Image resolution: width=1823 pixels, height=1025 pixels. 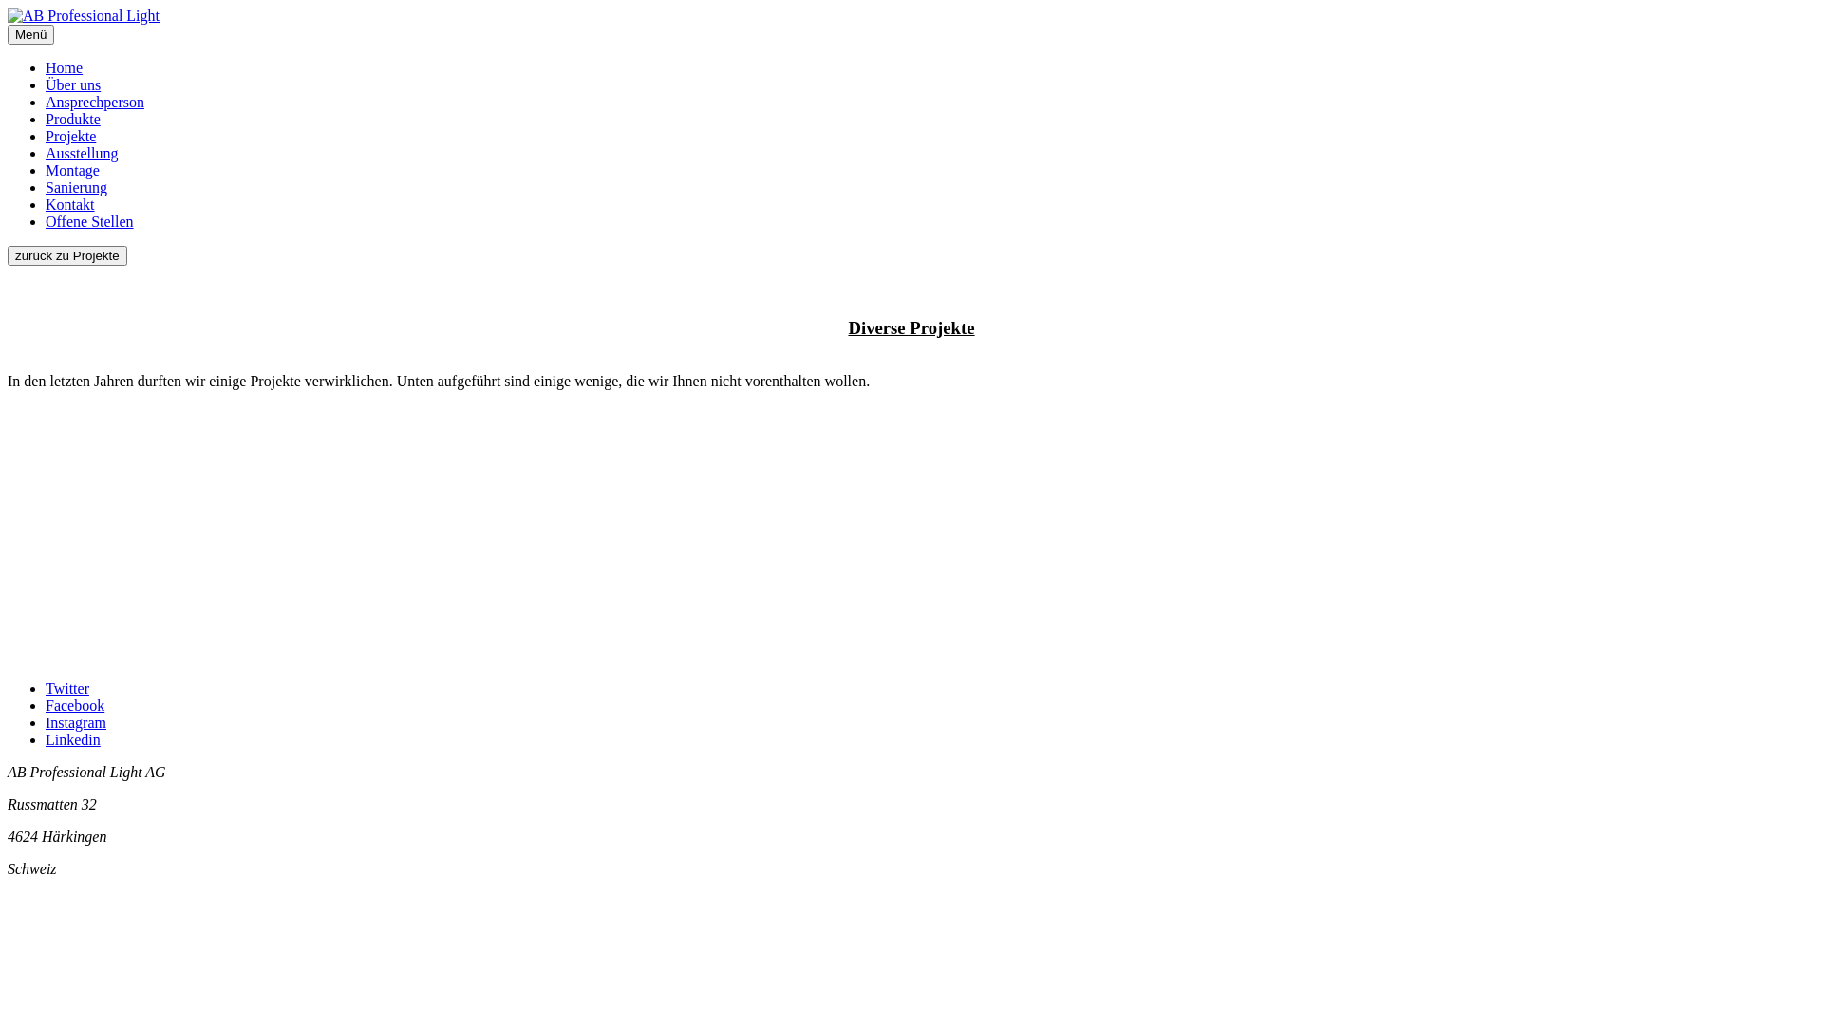 I want to click on Twitter, so click(x=67, y=689).